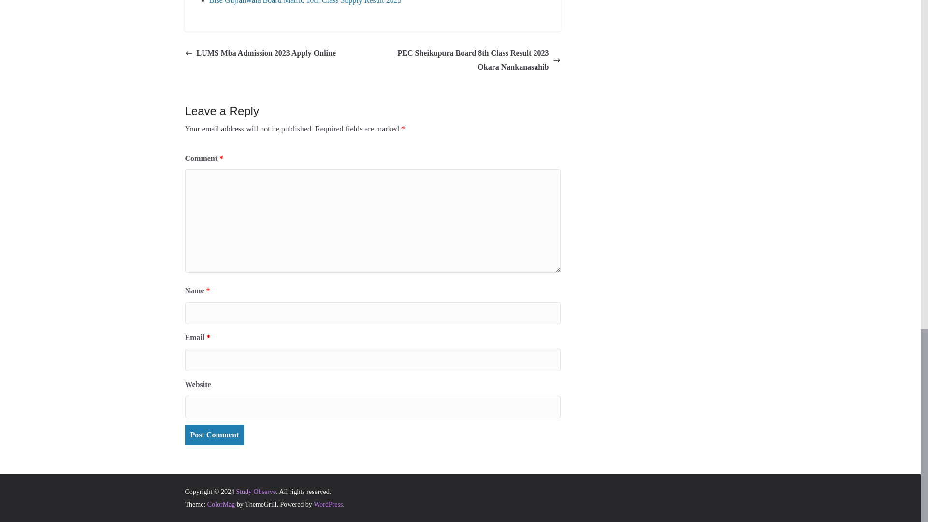 The image size is (928, 522). I want to click on Study Observe, so click(255, 491).